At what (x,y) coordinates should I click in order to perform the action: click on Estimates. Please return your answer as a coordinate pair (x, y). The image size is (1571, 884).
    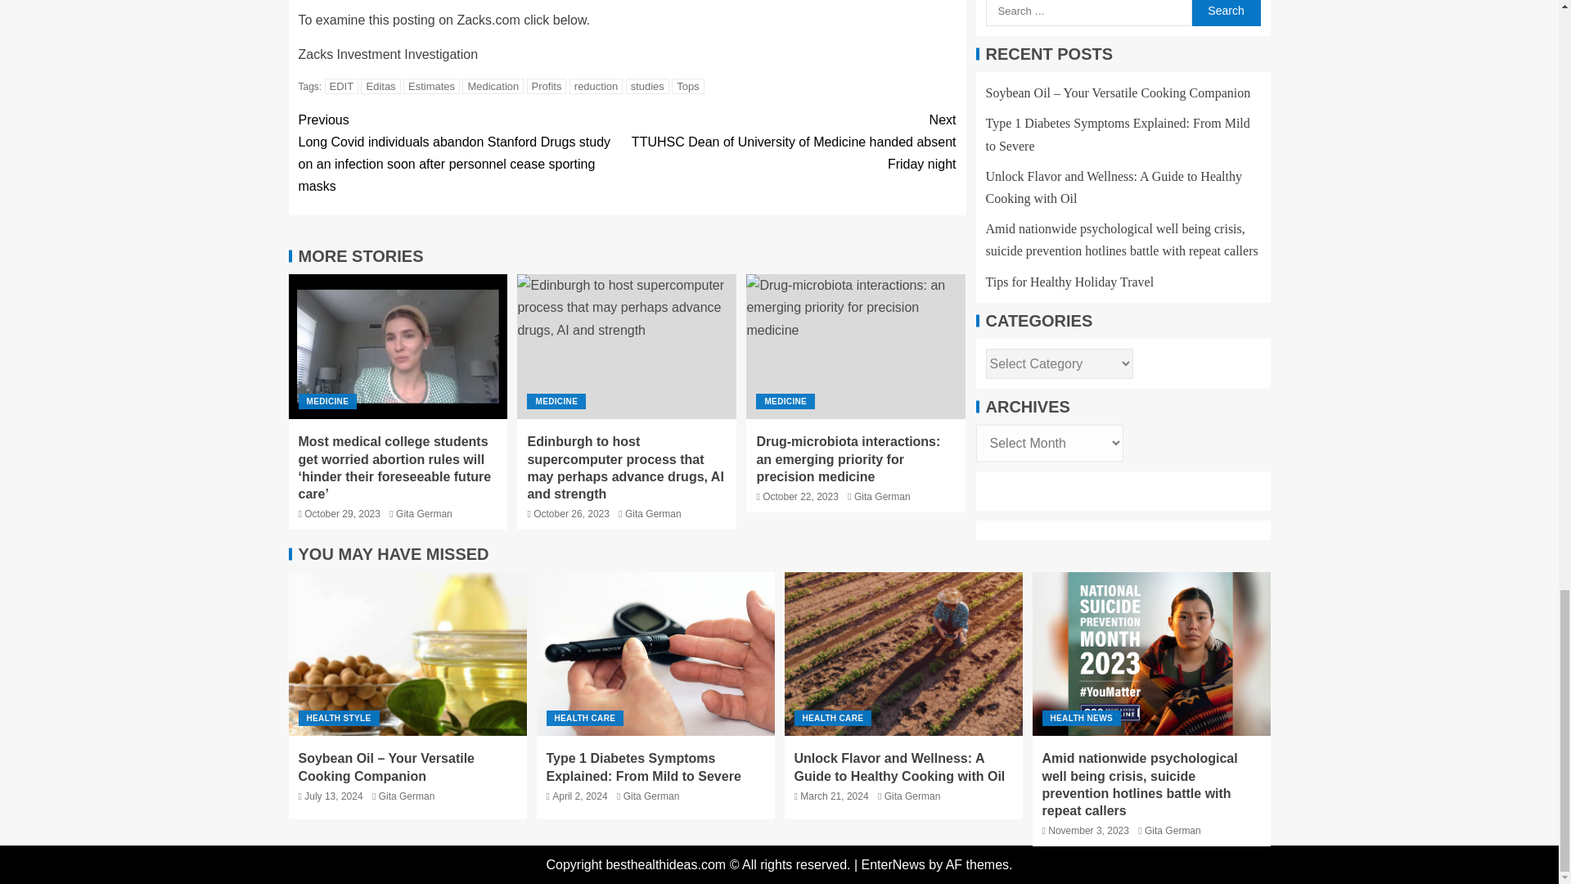
    Looking at the image, I should click on (432, 86).